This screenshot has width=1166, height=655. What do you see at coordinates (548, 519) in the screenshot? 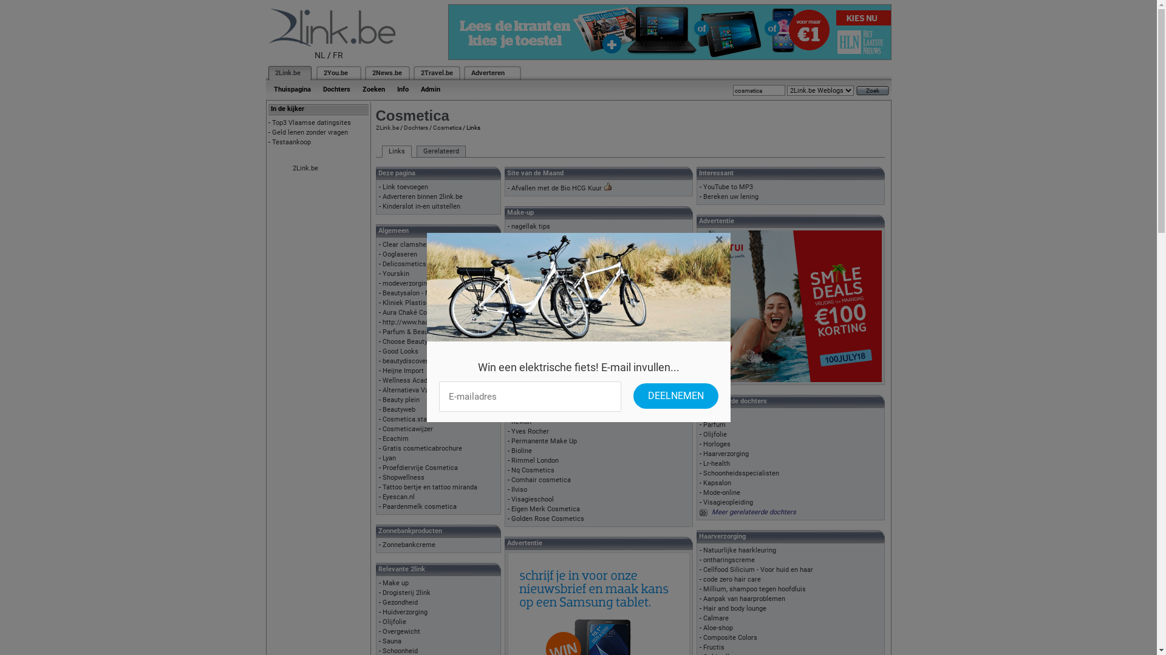
I see `Golden Rose Cosmetics` at bounding box center [548, 519].